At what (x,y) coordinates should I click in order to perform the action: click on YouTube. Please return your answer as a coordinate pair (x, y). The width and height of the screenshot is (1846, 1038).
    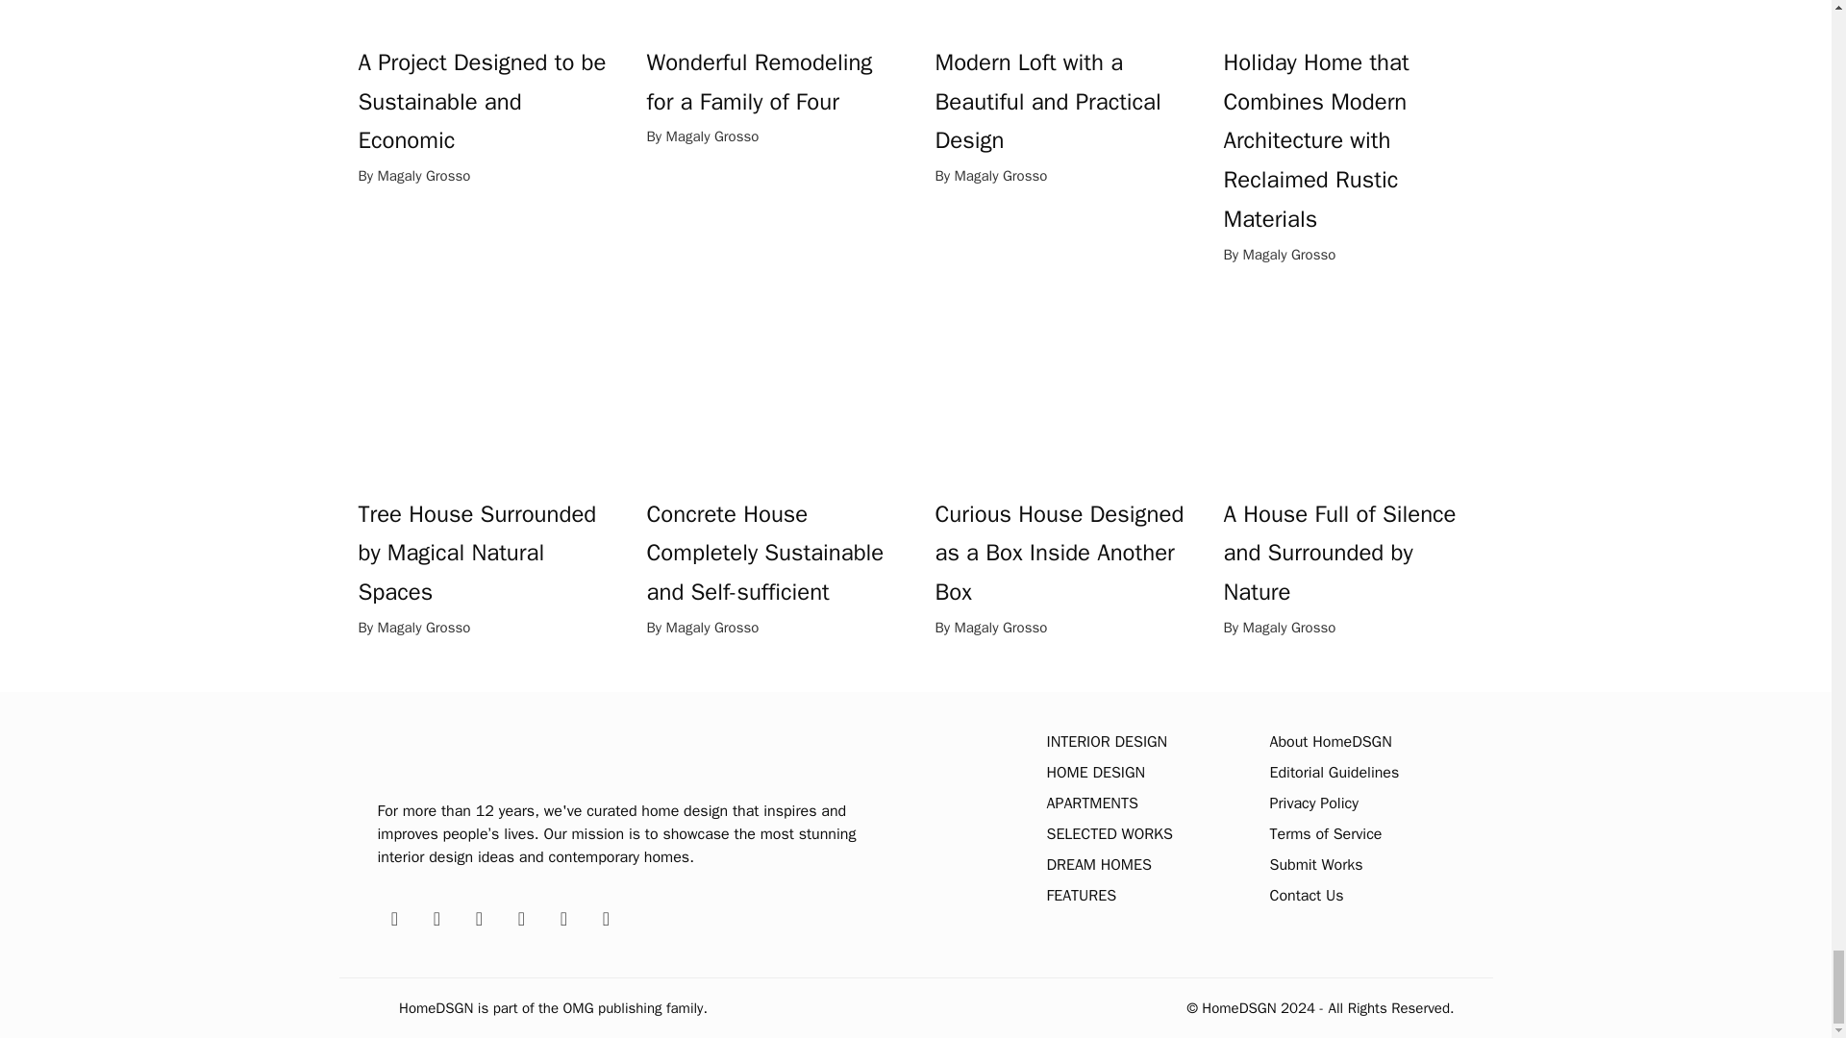
    Looking at the image, I should click on (606, 919).